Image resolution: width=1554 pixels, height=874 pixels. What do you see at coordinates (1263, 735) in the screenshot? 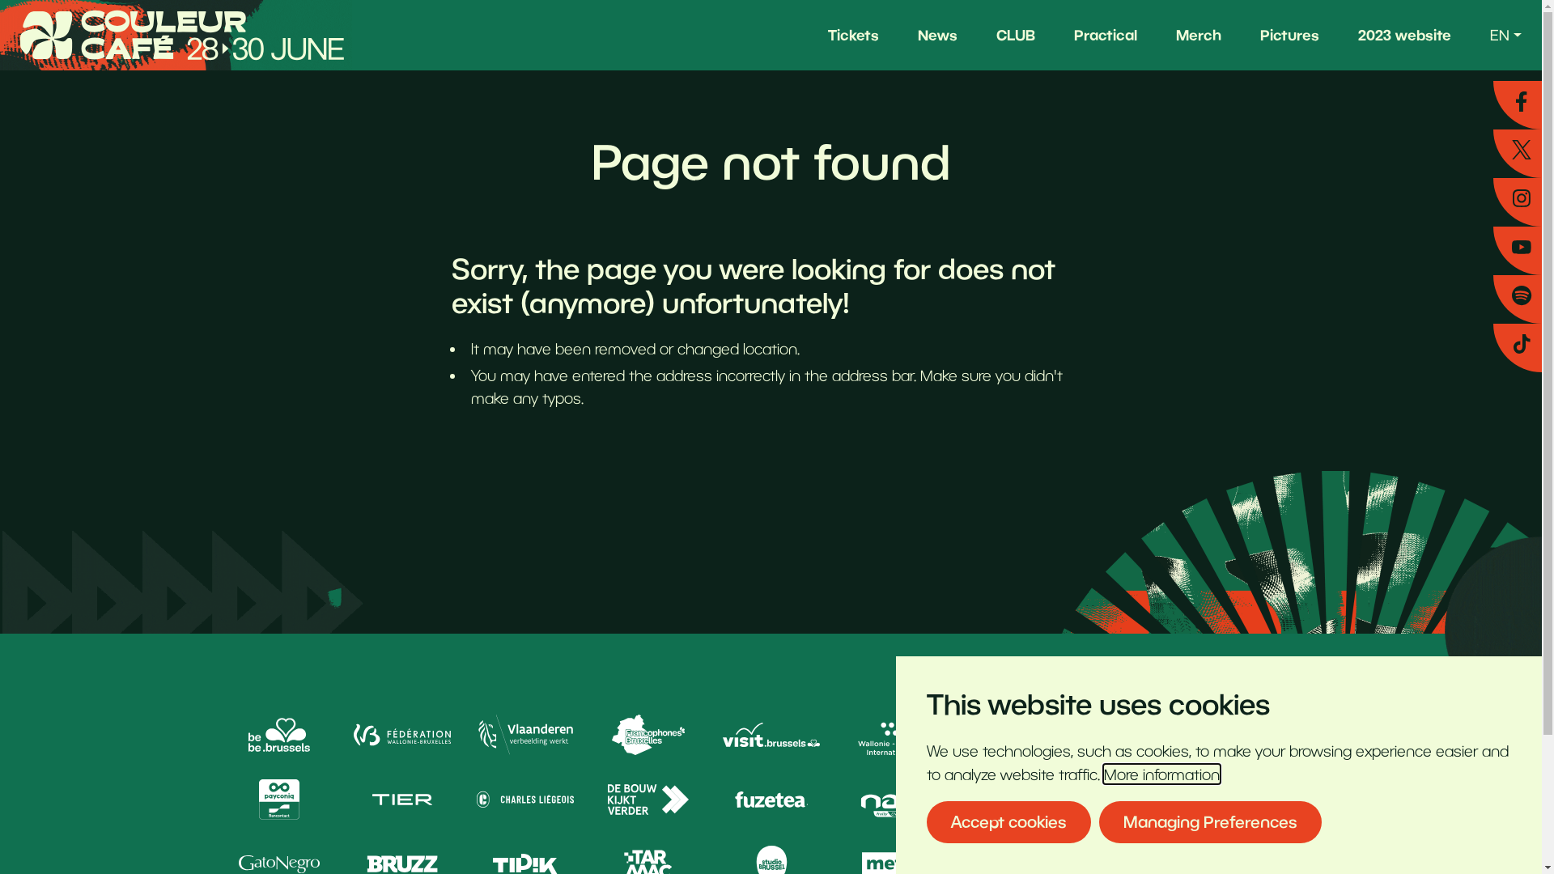
I see `Win For Life` at bounding box center [1263, 735].